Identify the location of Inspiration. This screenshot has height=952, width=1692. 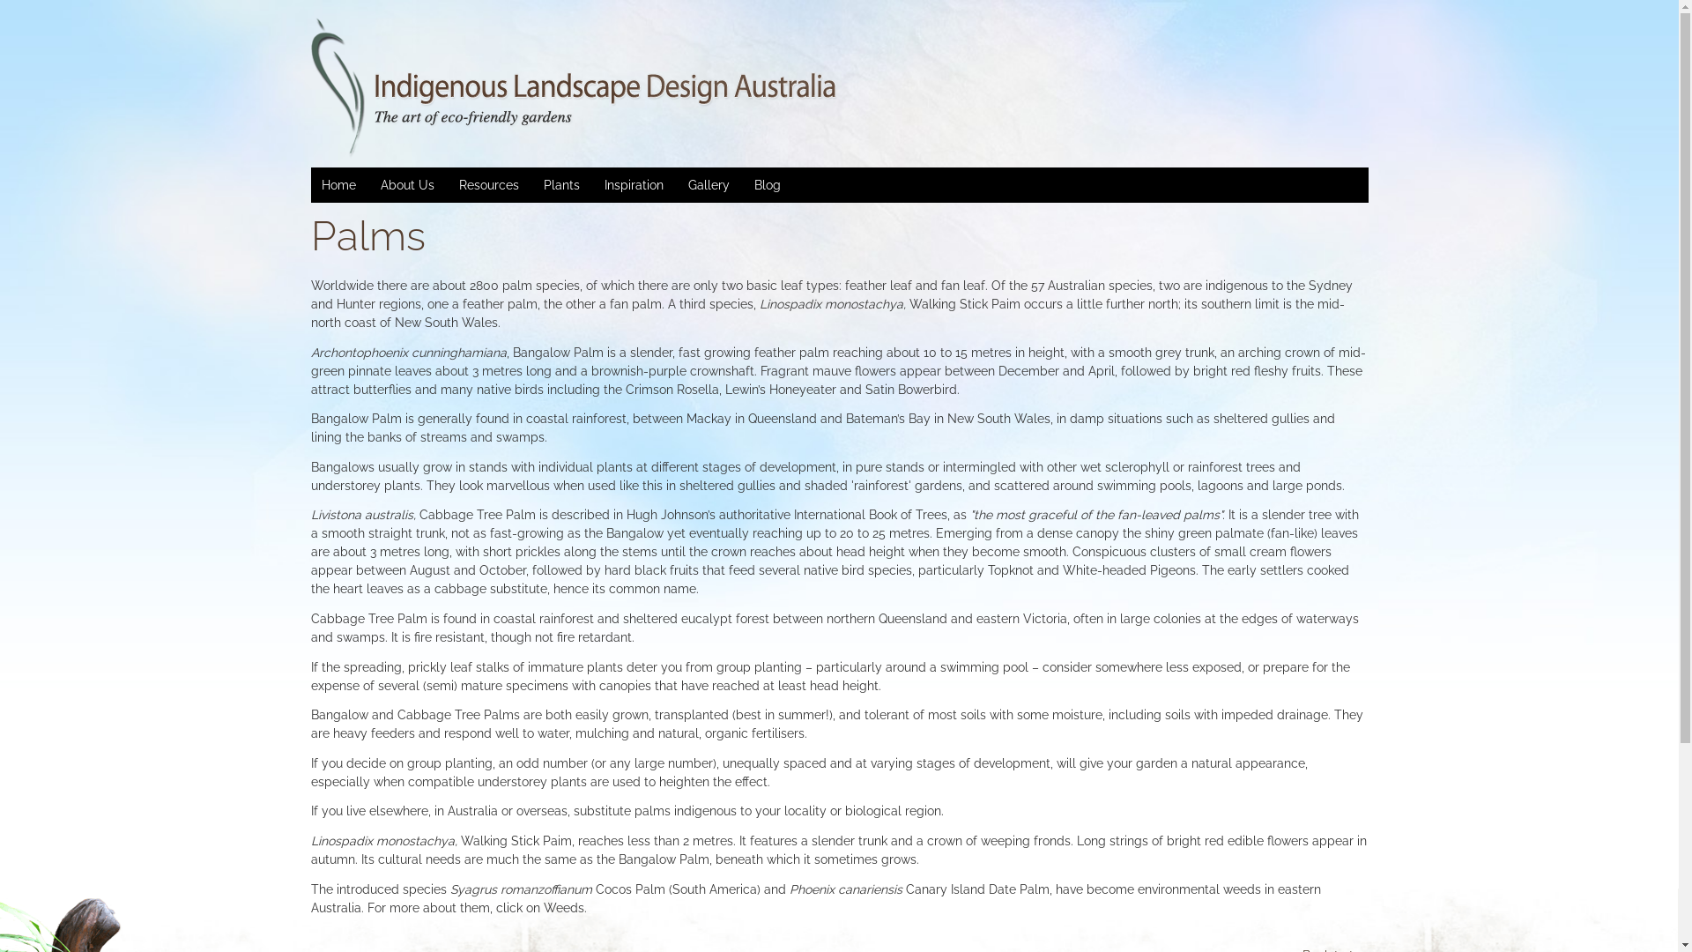
(634, 185).